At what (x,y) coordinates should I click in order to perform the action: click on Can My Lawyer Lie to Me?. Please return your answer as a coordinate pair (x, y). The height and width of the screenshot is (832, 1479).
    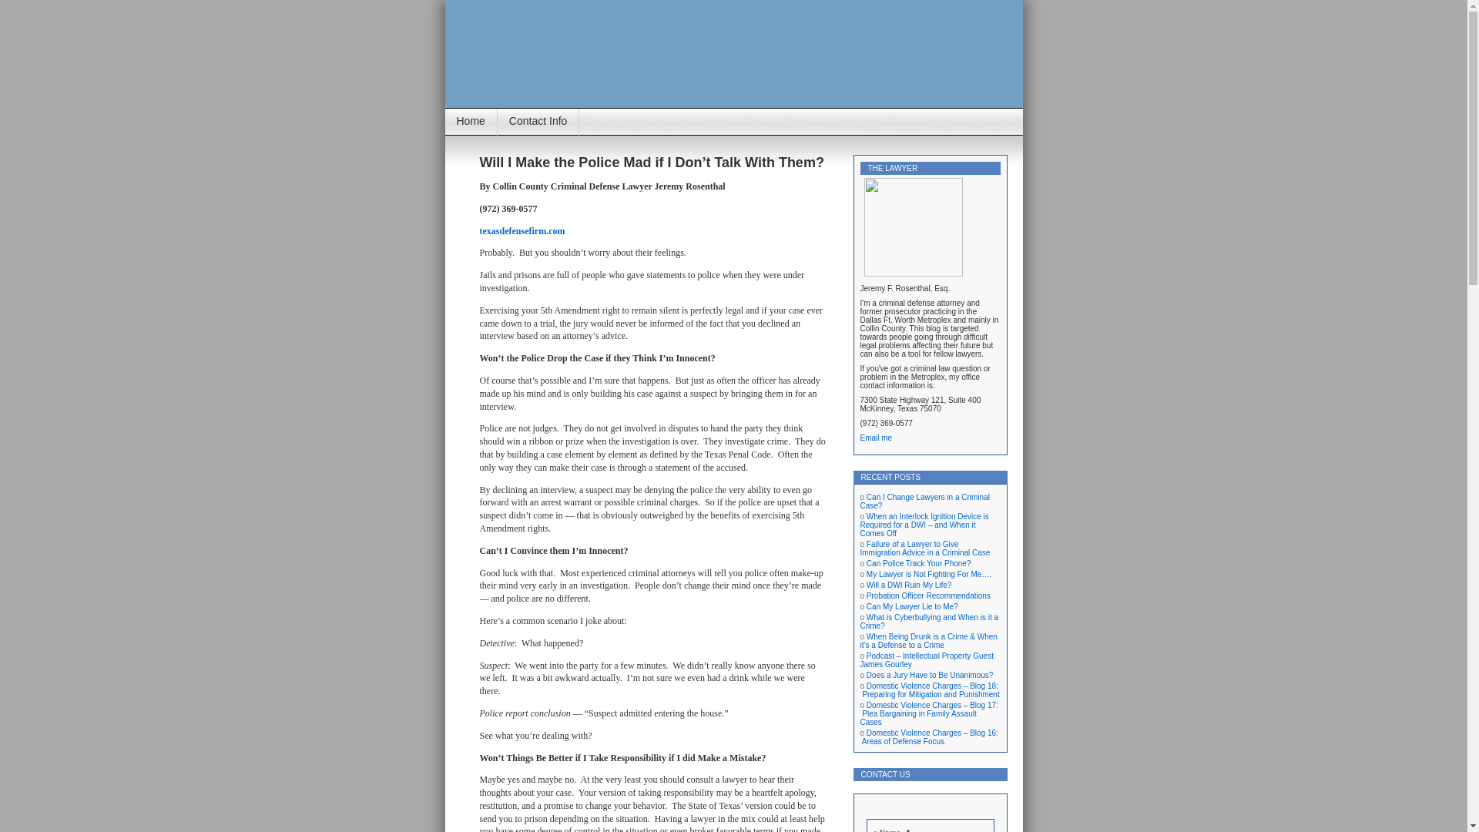
    Looking at the image, I should click on (912, 606).